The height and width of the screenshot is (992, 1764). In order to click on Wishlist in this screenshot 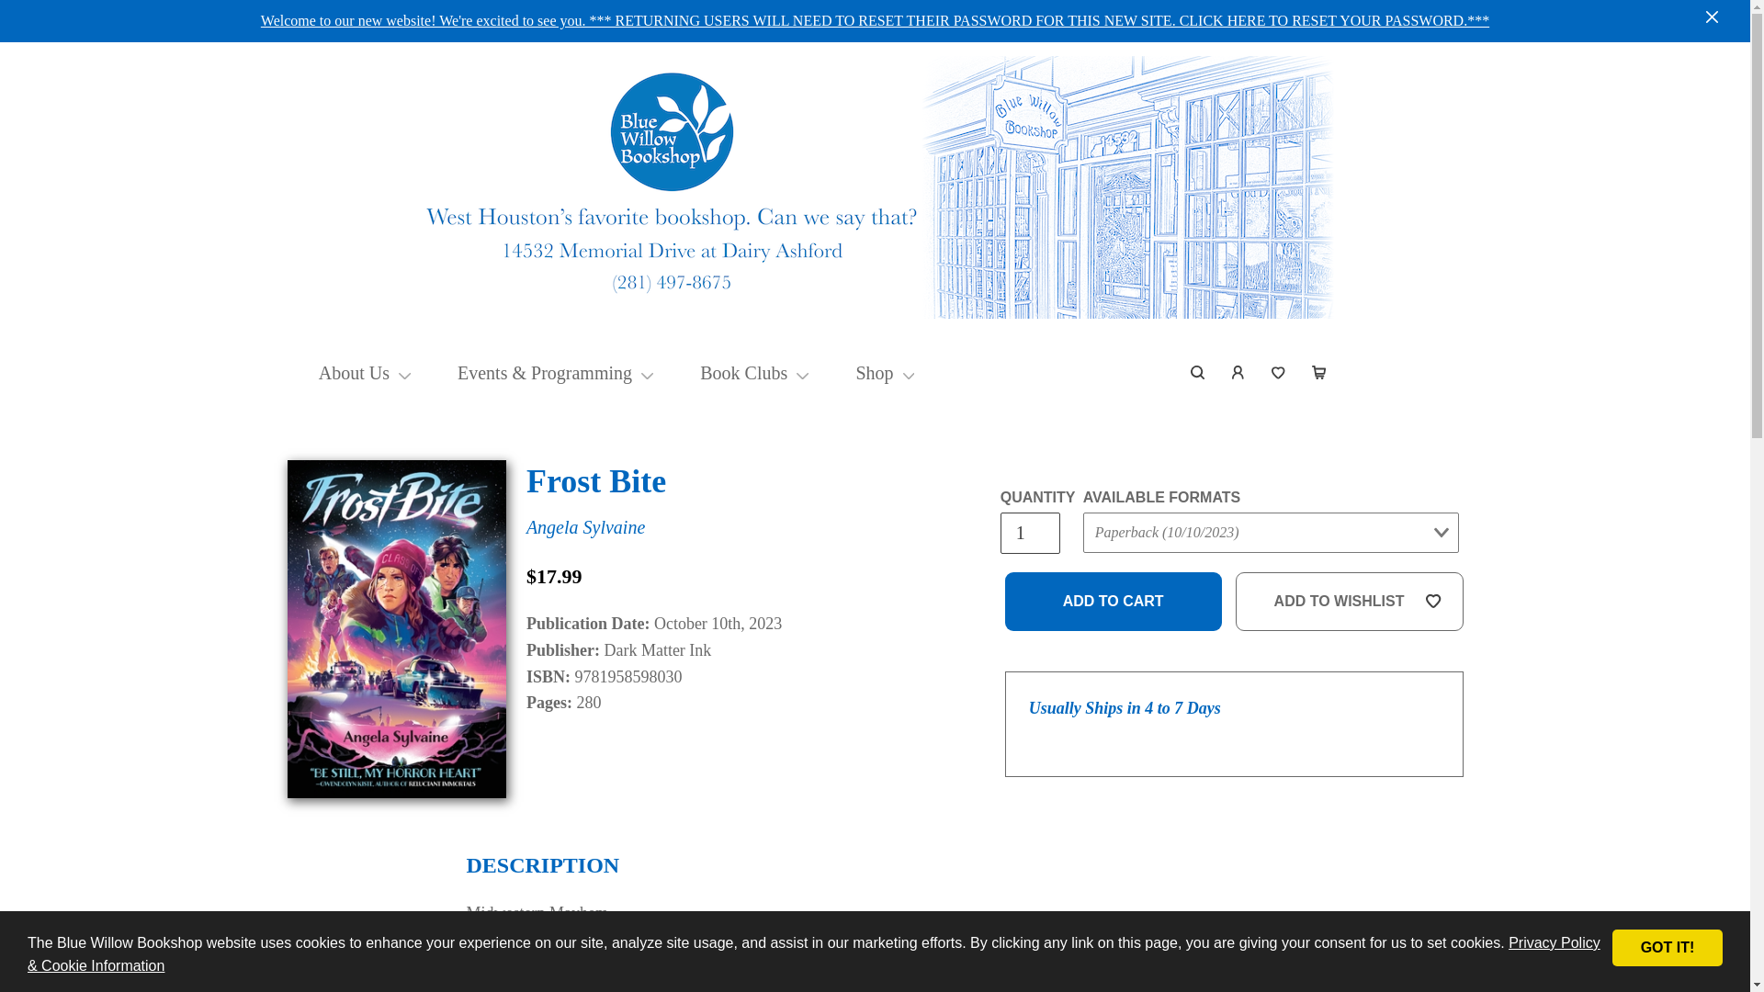, I will do `click(1279, 373)`.